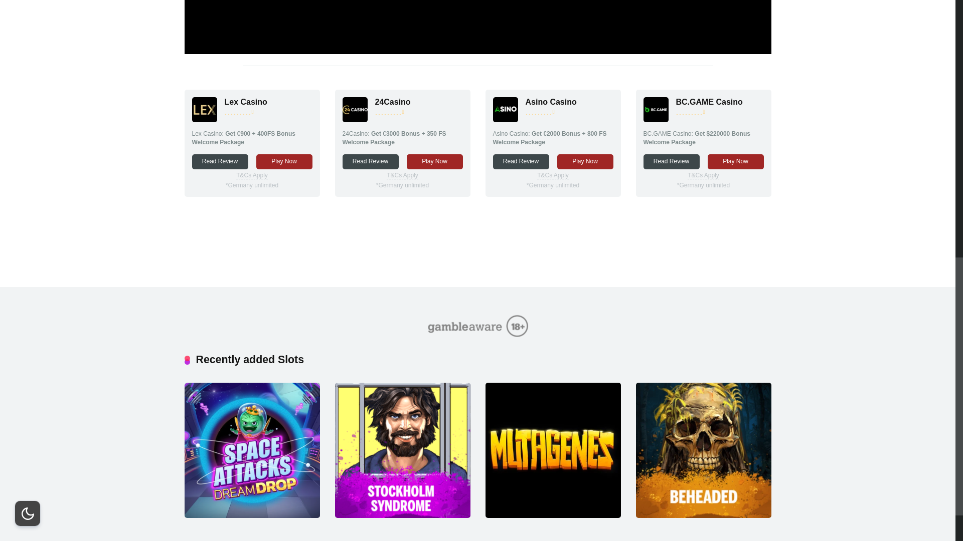  Describe the element at coordinates (284, 161) in the screenshot. I see `Play Now` at that location.